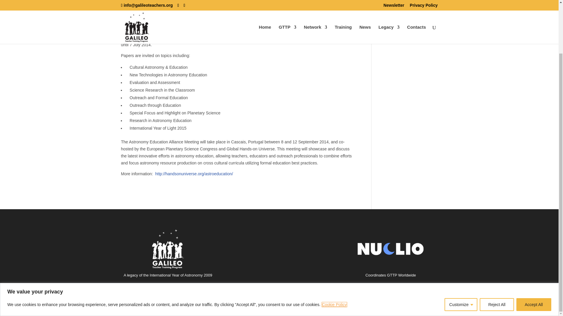  Describe the element at coordinates (496, 244) in the screenshot. I see `Reject All` at that location.